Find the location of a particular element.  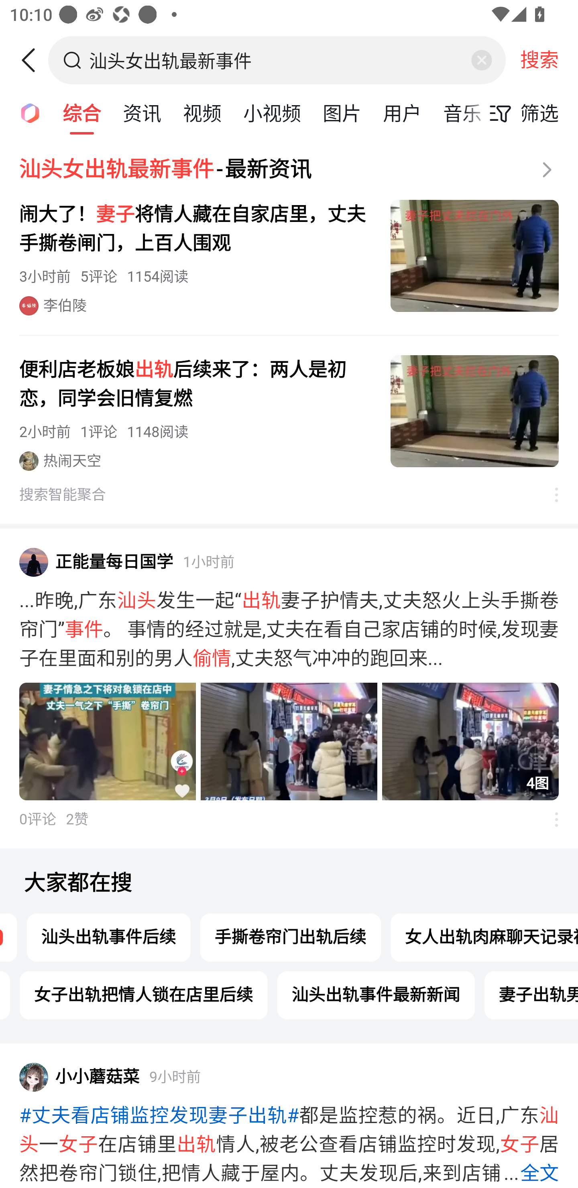

清除 is located at coordinates (481, 60).